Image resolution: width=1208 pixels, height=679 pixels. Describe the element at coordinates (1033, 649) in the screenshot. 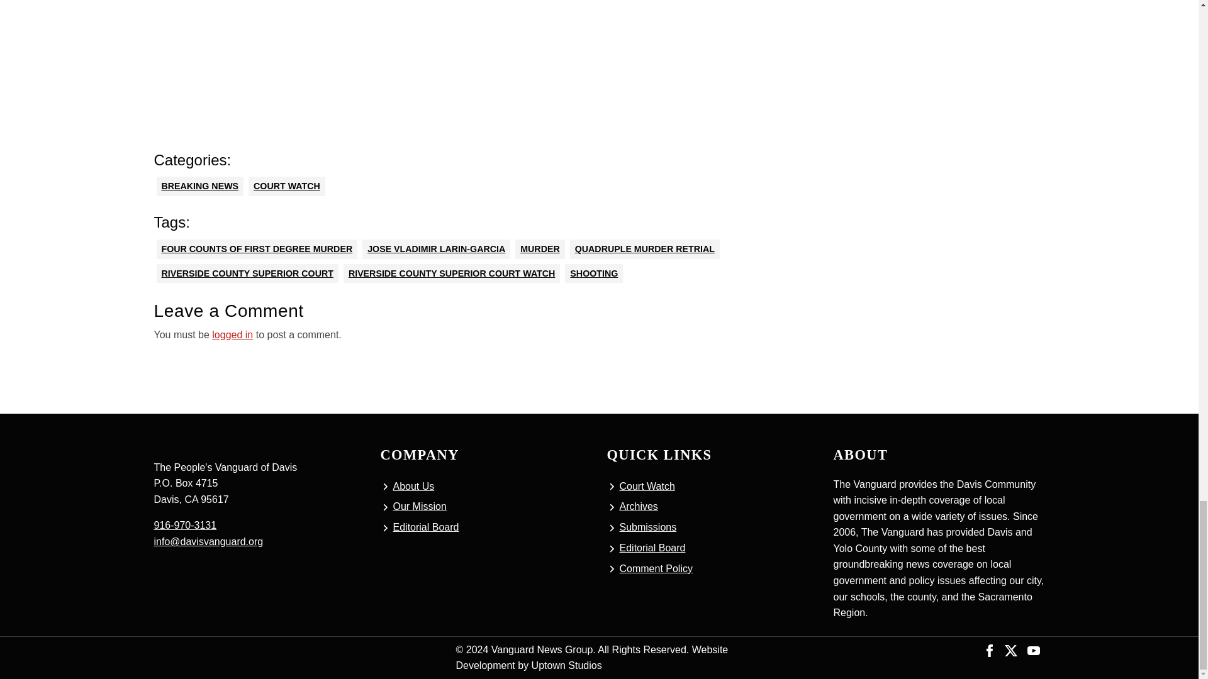

I see `YouTube` at that location.